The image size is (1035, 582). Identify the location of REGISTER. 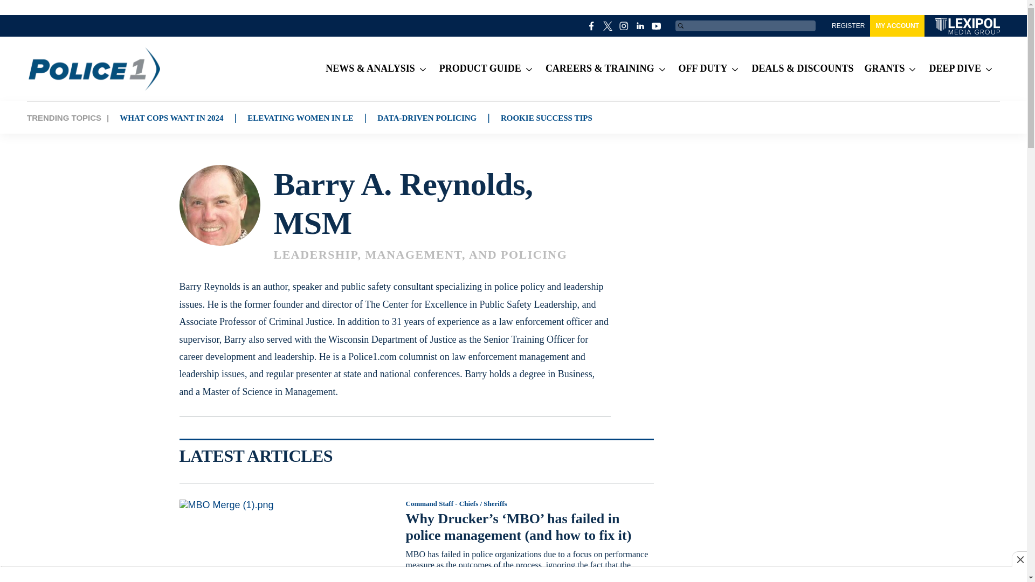
(848, 26).